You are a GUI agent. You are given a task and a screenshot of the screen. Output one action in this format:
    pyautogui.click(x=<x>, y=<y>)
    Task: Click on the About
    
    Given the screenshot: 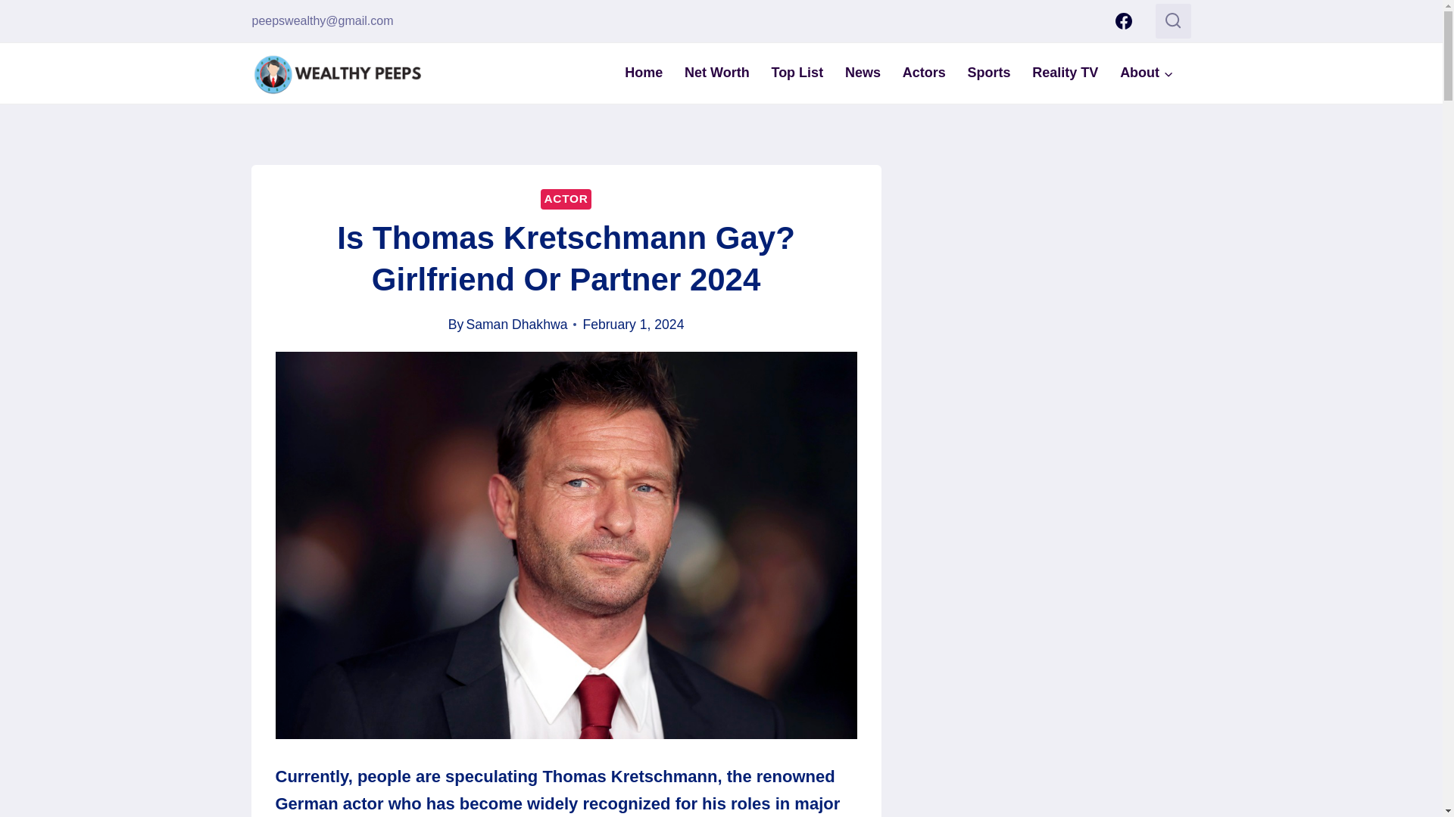 What is the action you would take?
    pyautogui.click(x=1147, y=73)
    